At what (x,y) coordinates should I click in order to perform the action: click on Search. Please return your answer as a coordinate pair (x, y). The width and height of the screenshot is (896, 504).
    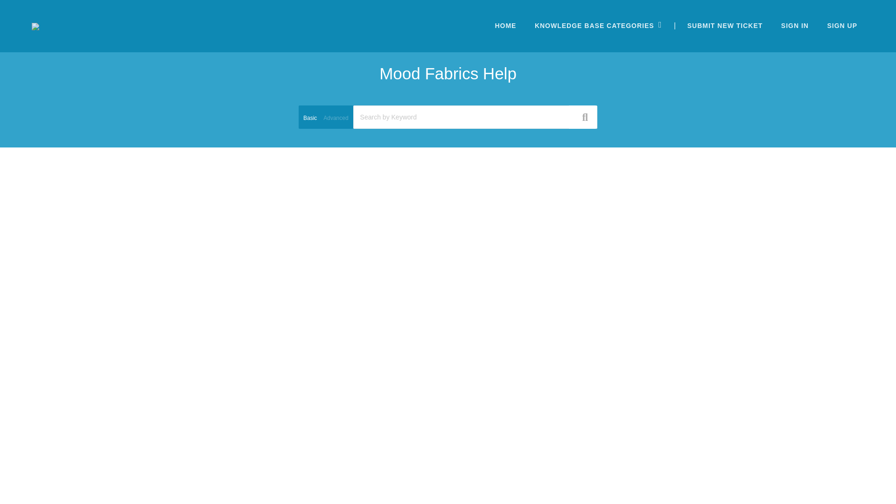
    Looking at the image, I should click on (448, 81).